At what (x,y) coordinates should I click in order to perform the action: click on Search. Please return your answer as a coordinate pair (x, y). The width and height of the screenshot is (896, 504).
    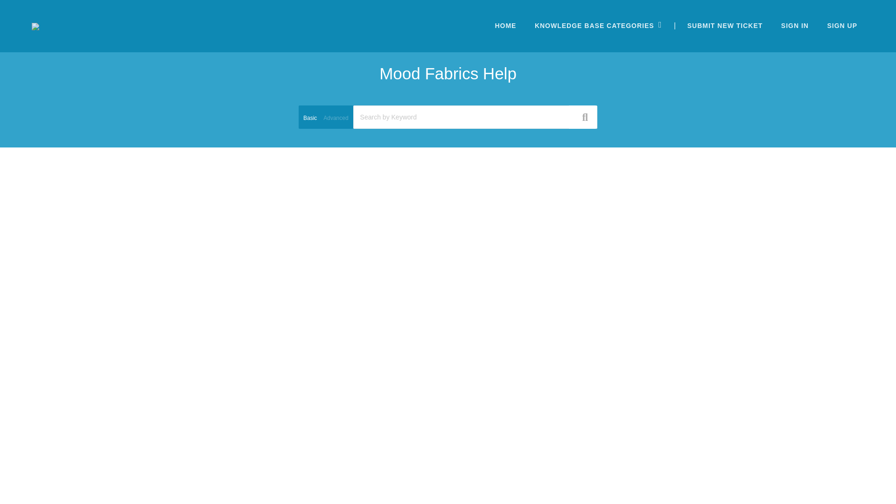
    Looking at the image, I should click on (448, 81).